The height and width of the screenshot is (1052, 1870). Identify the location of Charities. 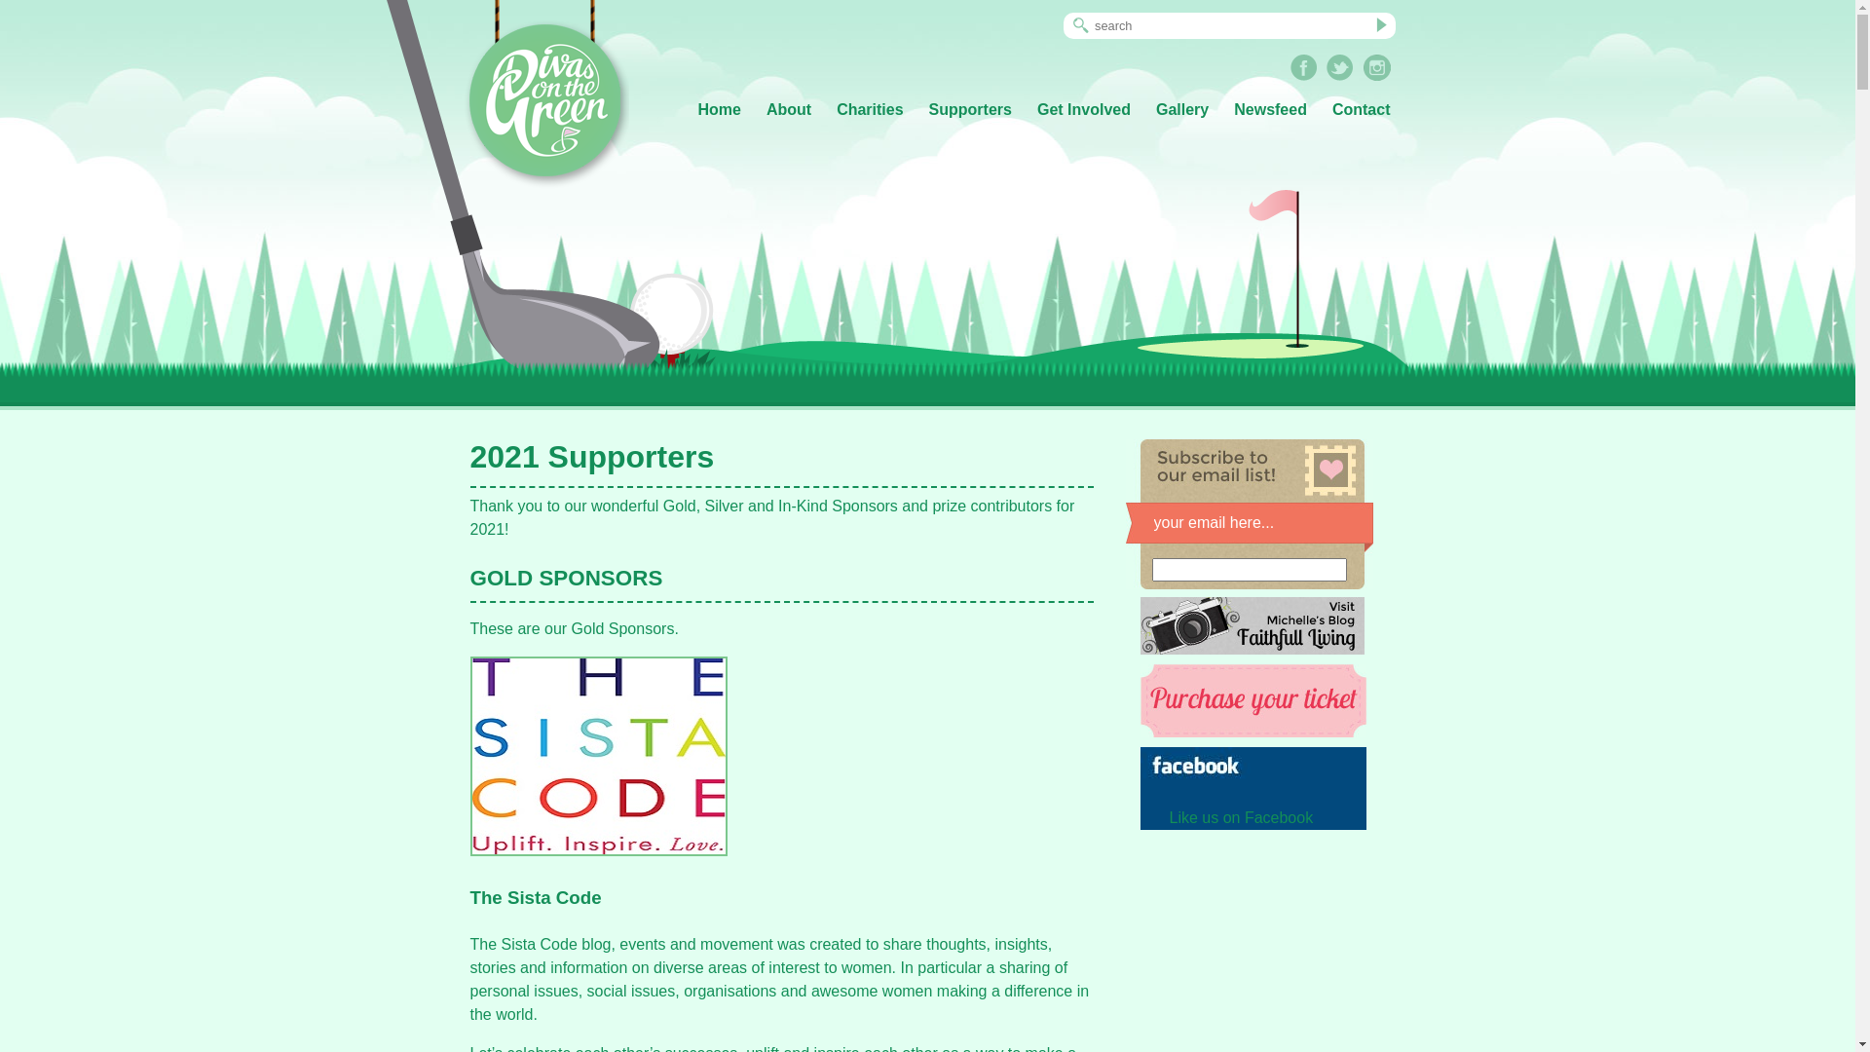
(870, 110).